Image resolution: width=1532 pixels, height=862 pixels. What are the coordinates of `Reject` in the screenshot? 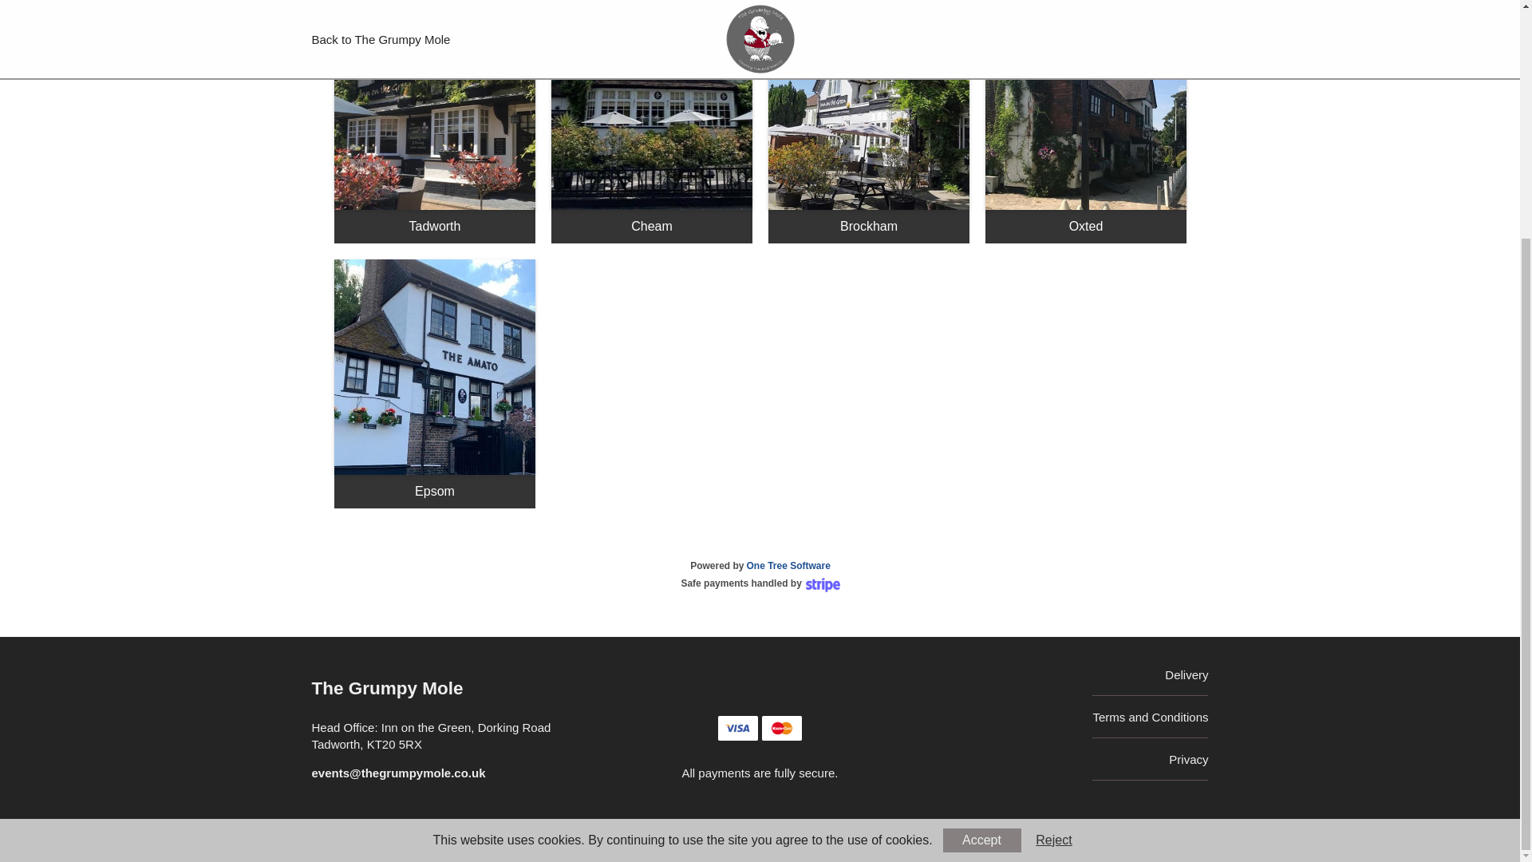 It's located at (1055, 521).